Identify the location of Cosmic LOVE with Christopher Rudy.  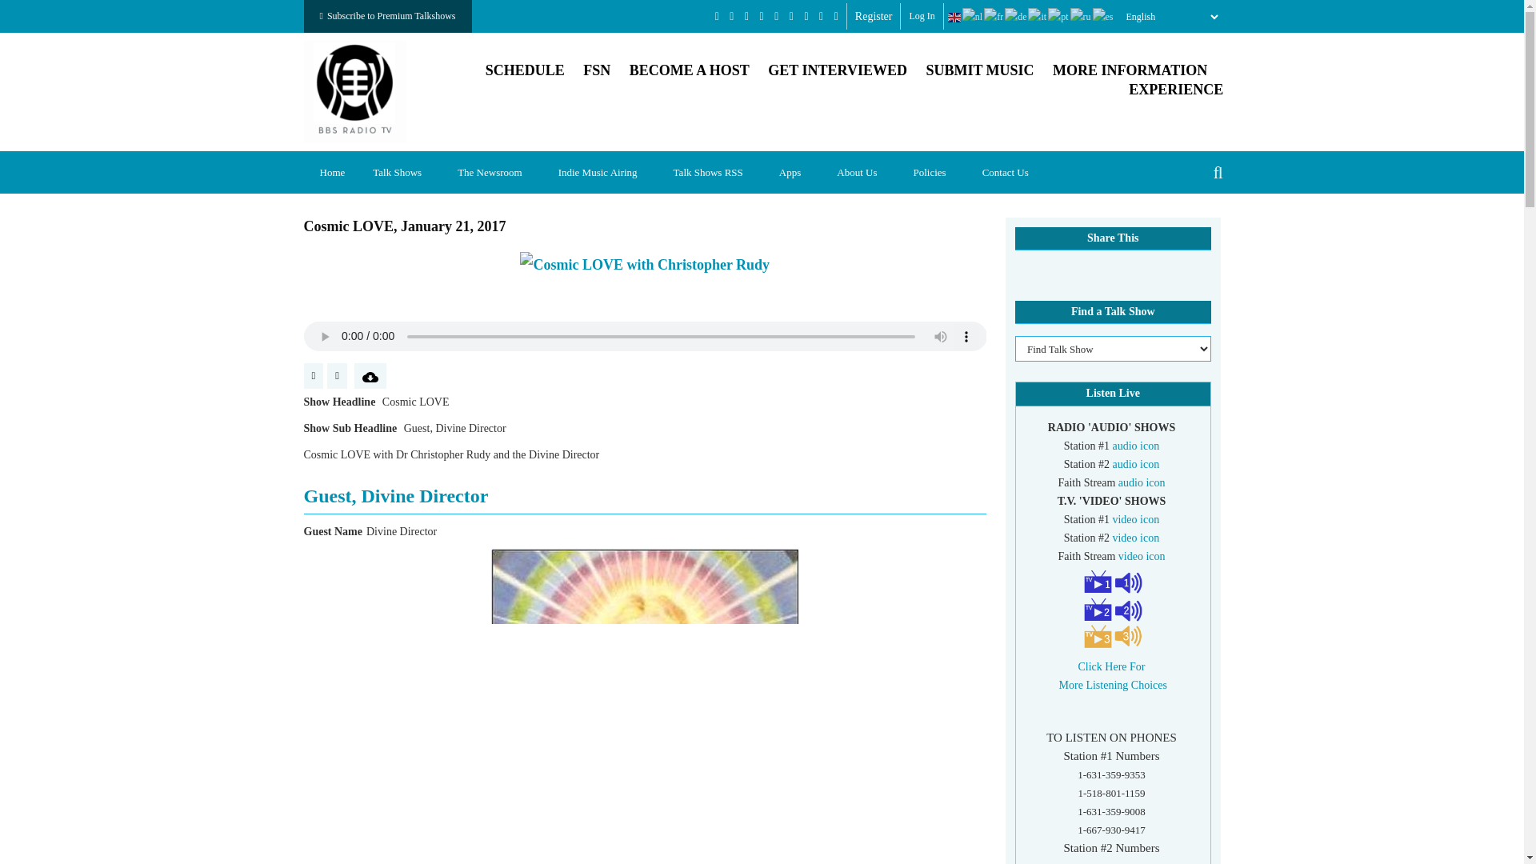
(645, 264).